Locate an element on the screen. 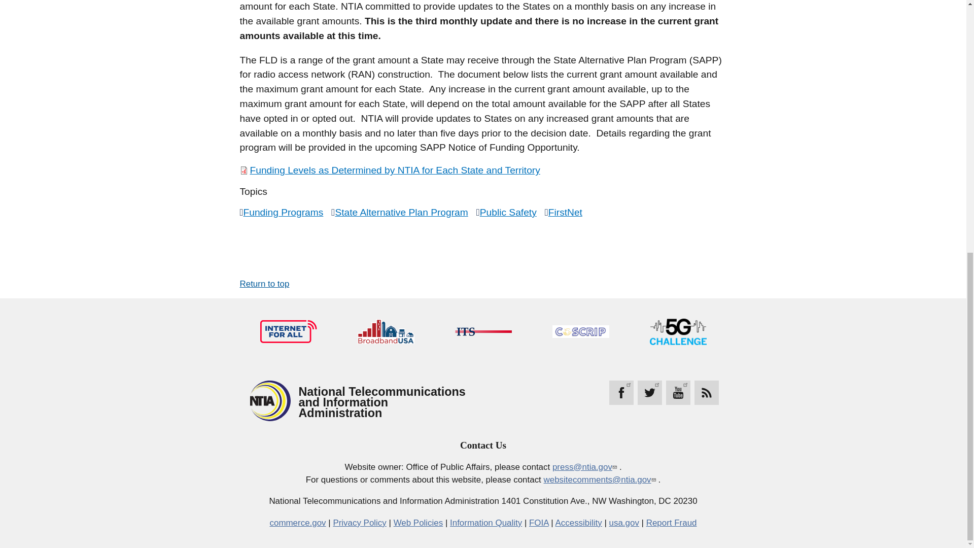 Image resolution: width=974 pixels, height=548 pixels. commerce.gov is located at coordinates (298, 523).